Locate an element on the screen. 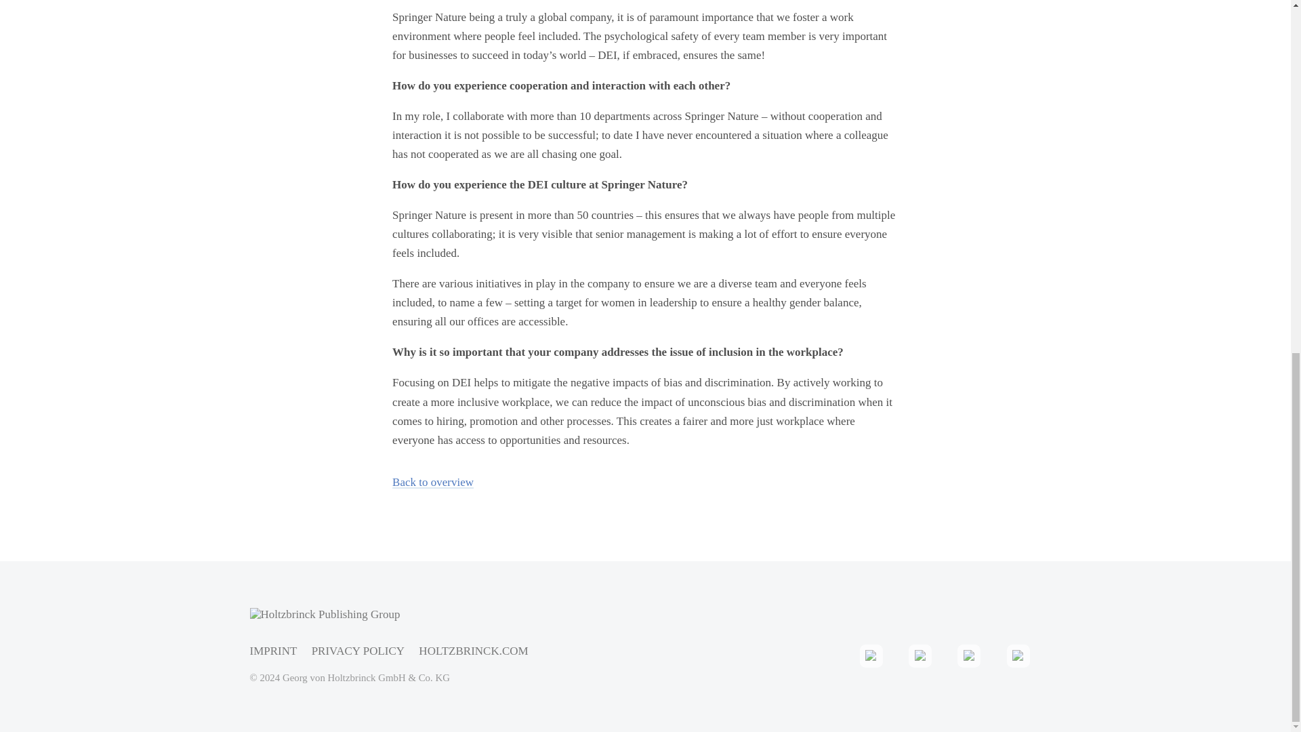 Image resolution: width=1301 pixels, height=732 pixels. HOLTZBRINCK.COM is located at coordinates (473, 651).